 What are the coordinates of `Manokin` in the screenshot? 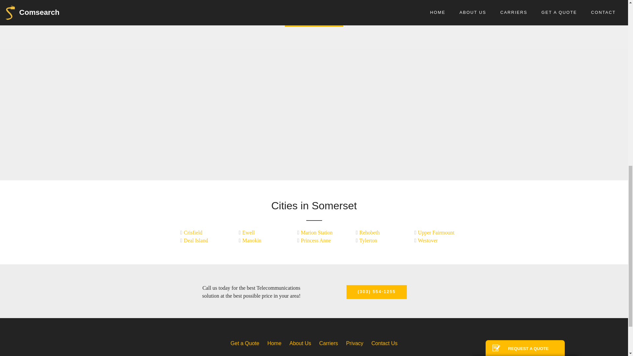 It's located at (258, 241).